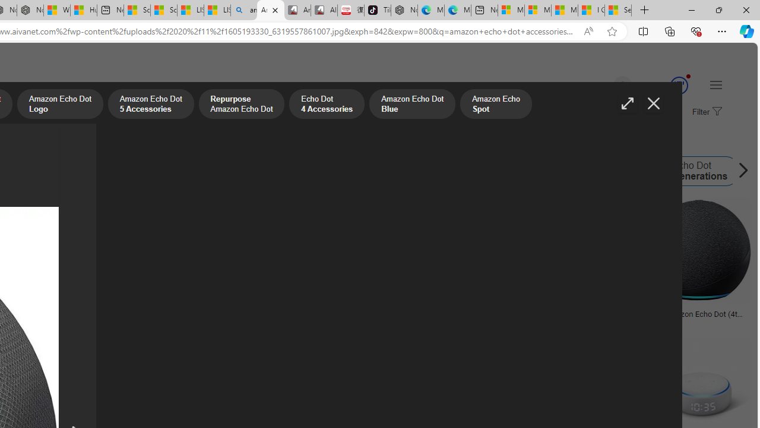 This screenshot has height=428, width=760. What do you see at coordinates (312, 171) in the screenshot?
I see `Amazon Echo Plus` at bounding box center [312, 171].